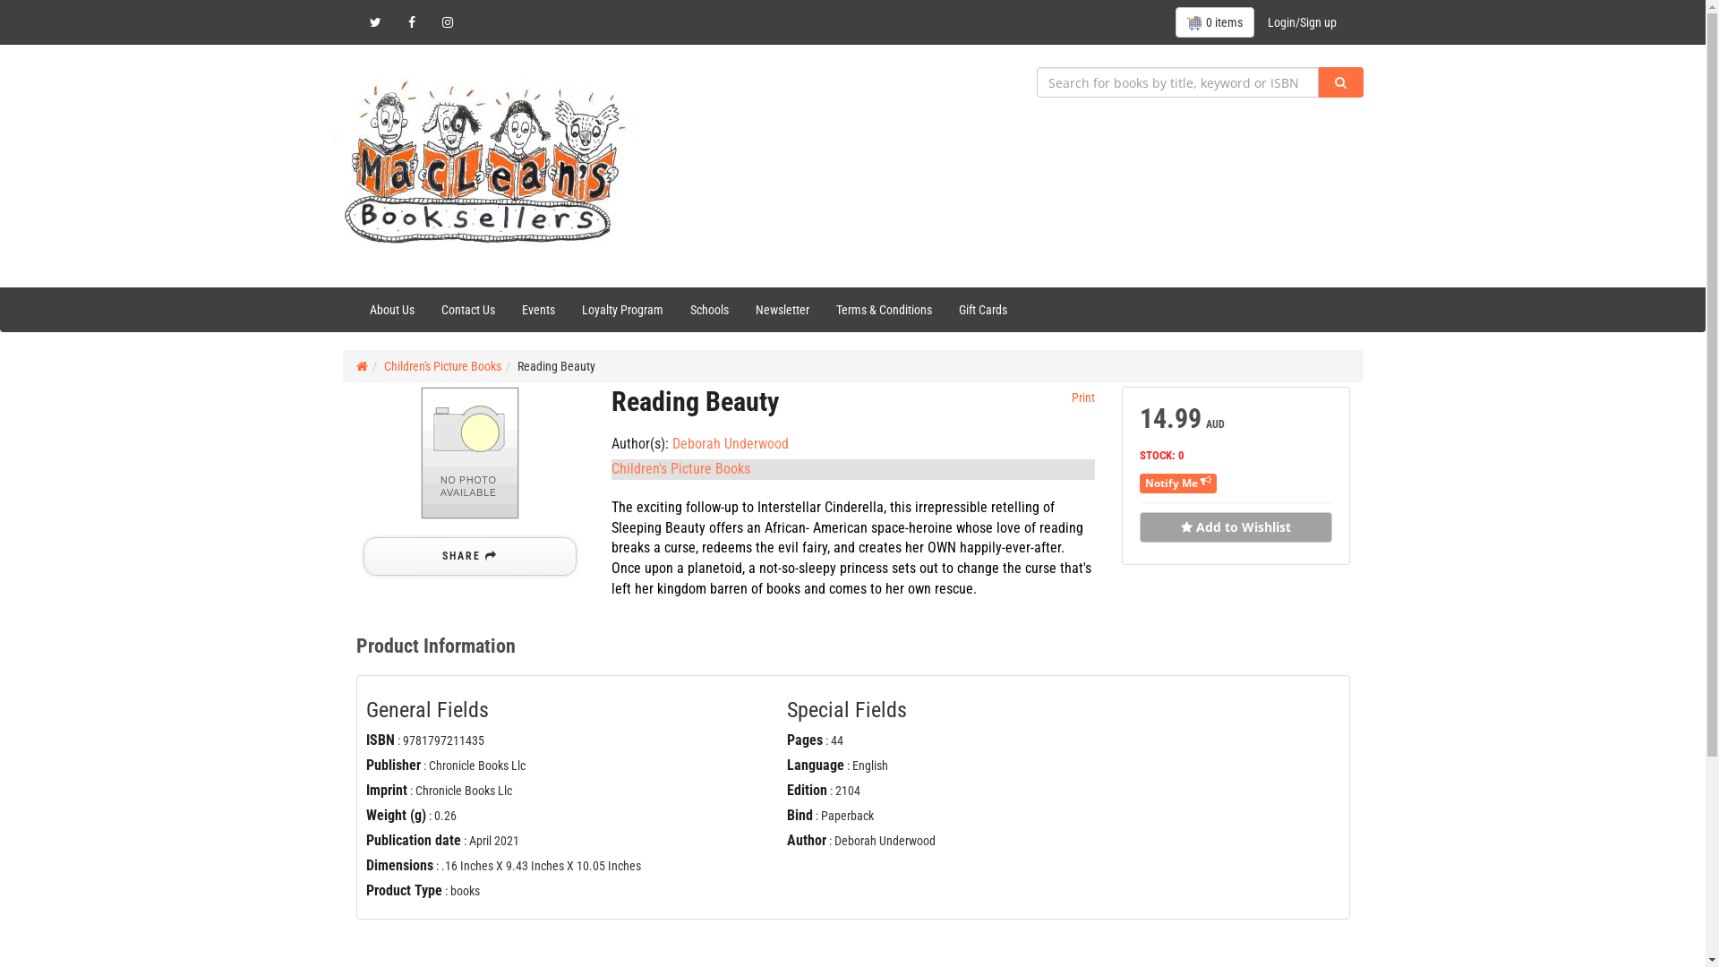  I want to click on Newsletter, so click(782, 310).